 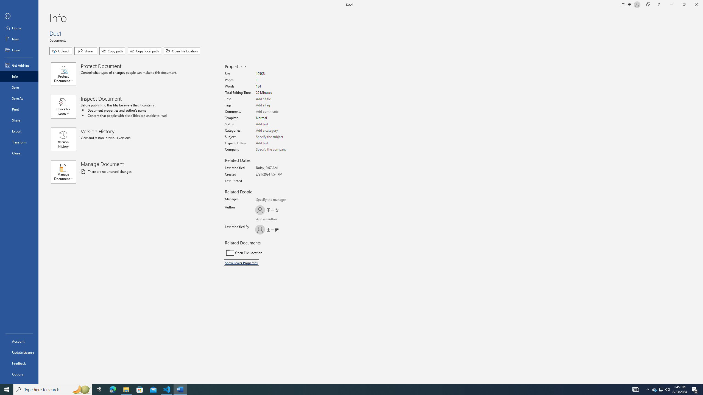 I want to click on Subject, so click(x=277, y=137).